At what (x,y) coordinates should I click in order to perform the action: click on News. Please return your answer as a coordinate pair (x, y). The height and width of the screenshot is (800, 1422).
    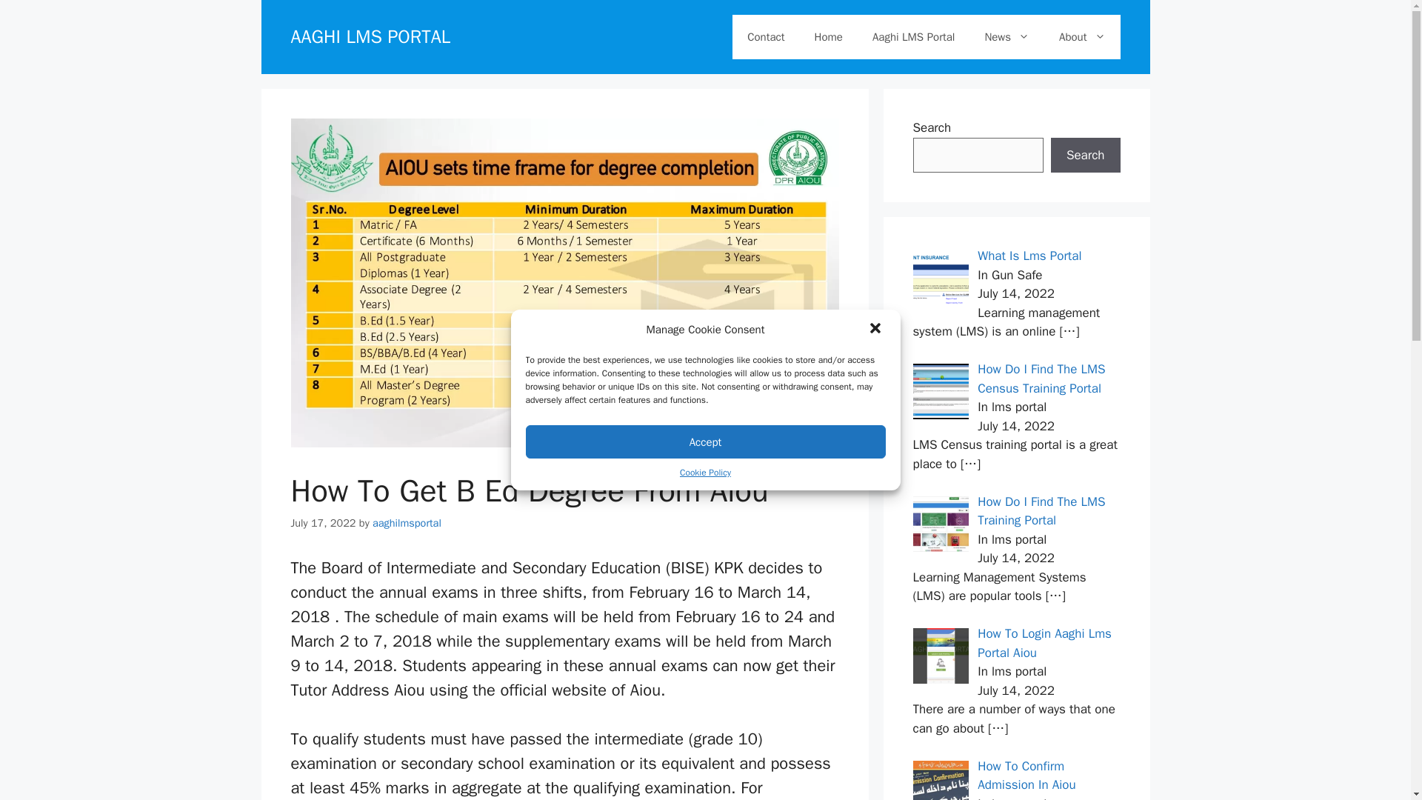
    Looking at the image, I should click on (1007, 37).